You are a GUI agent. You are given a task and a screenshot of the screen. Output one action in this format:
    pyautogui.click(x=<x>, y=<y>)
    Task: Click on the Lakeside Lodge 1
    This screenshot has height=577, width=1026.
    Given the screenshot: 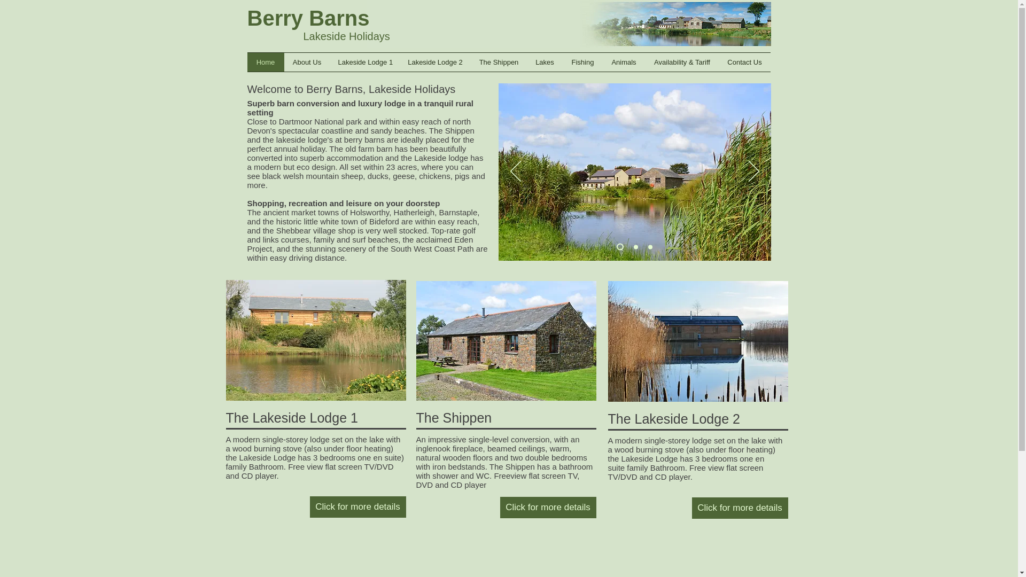 What is the action you would take?
    pyautogui.click(x=365, y=62)
    